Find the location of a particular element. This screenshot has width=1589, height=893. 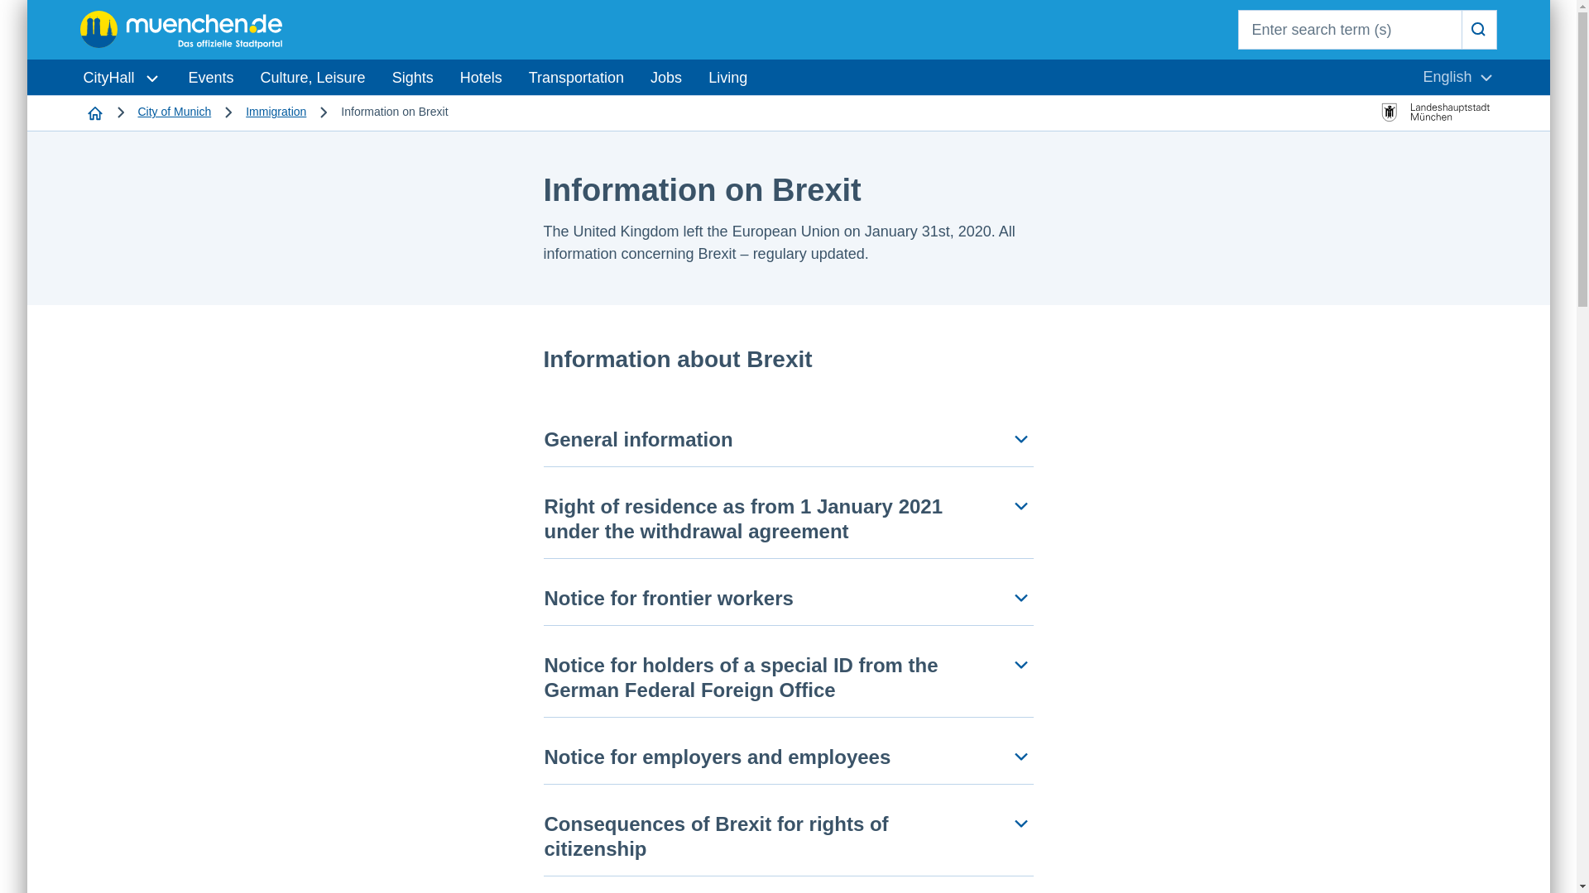

Startseite is located at coordinates (95, 112).